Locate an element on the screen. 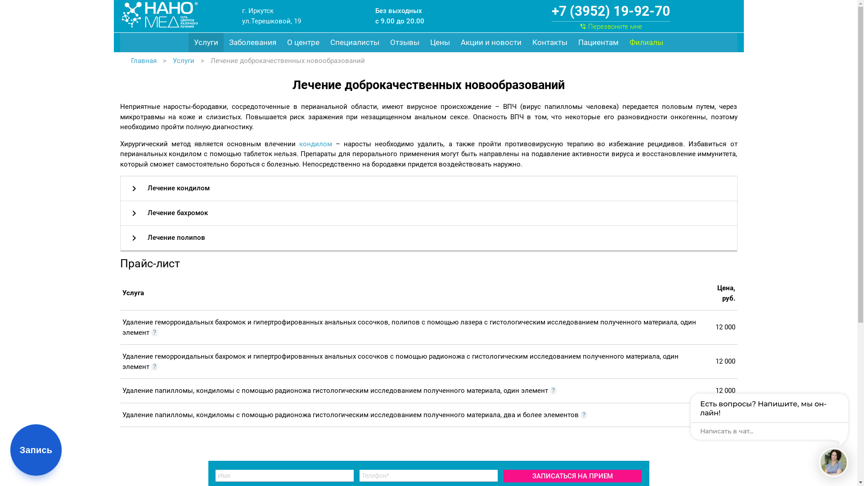 The image size is (864, 486). ? is located at coordinates (584, 415).